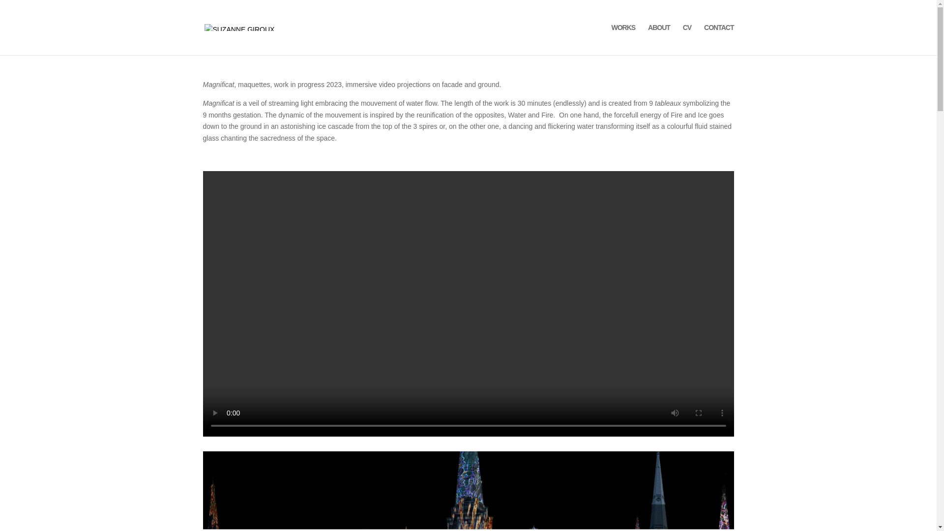 The height and width of the screenshot is (531, 944). What do you see at coordinates (719, 39) in the screenshot?
I see `CONTACT` at bounding box center [719, 39].